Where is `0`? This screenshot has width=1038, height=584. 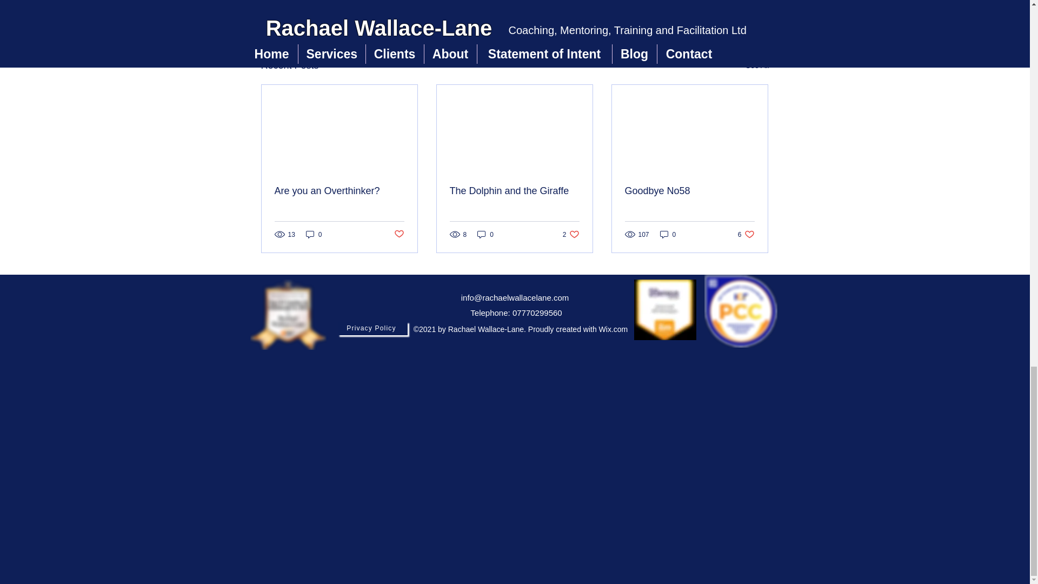 0 is located at coordinates (746, 234).